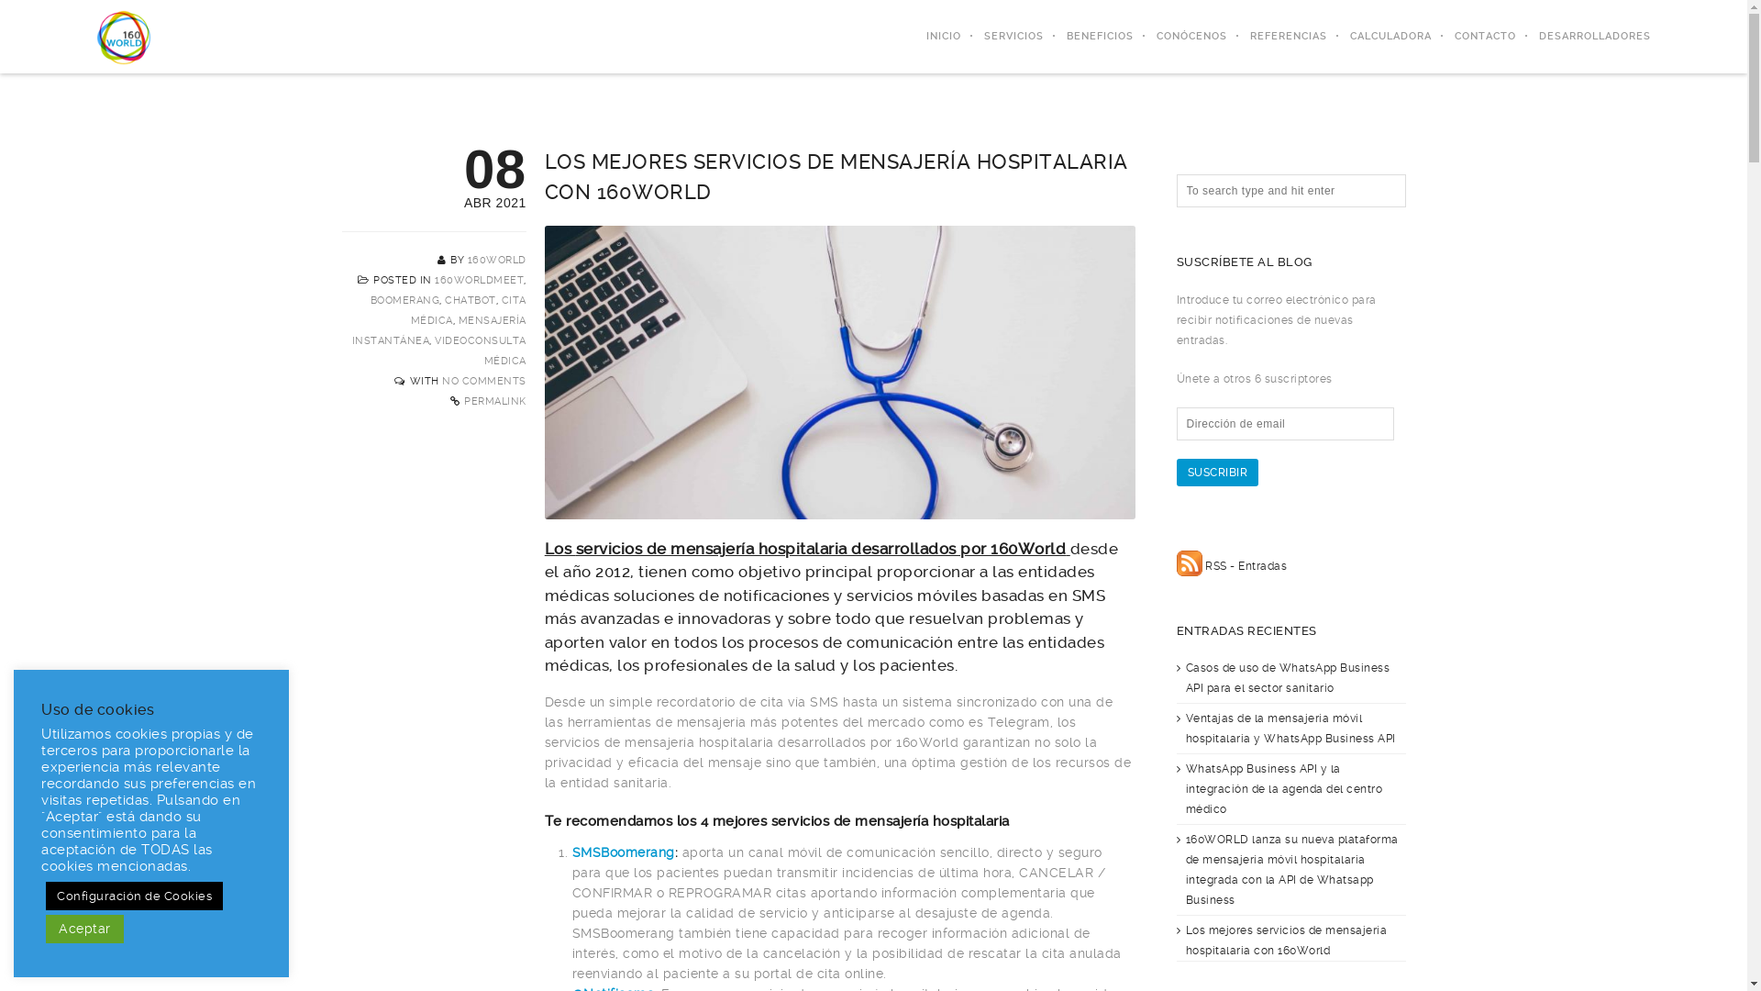 This screenshot has width=1761, height=991. Describe the element at coordinates (1246, 565) in the screenshot. I see `RSS - Entradas` at that location.